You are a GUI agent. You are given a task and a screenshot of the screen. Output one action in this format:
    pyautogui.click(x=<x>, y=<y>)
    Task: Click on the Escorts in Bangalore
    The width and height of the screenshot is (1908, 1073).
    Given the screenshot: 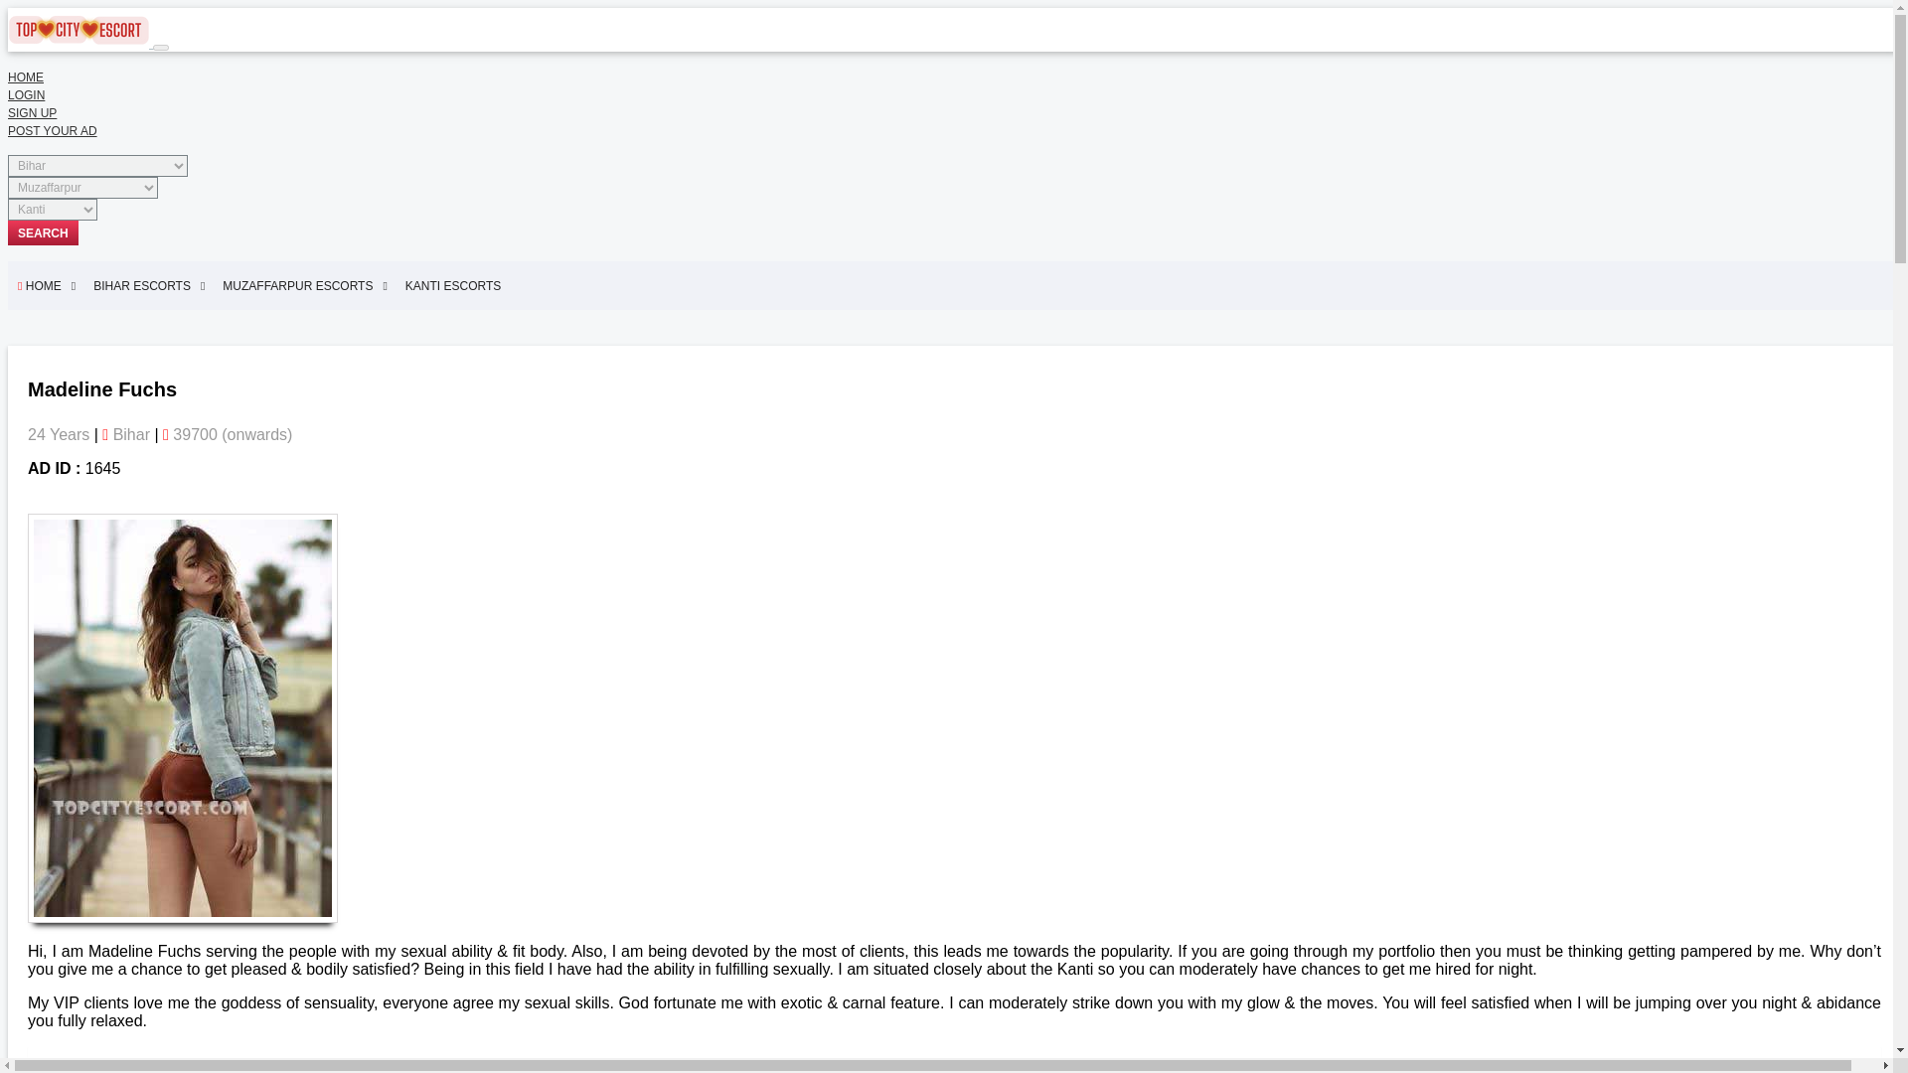 What is the action you would take?
    pyautogui.click(x=658, y=1071)
    